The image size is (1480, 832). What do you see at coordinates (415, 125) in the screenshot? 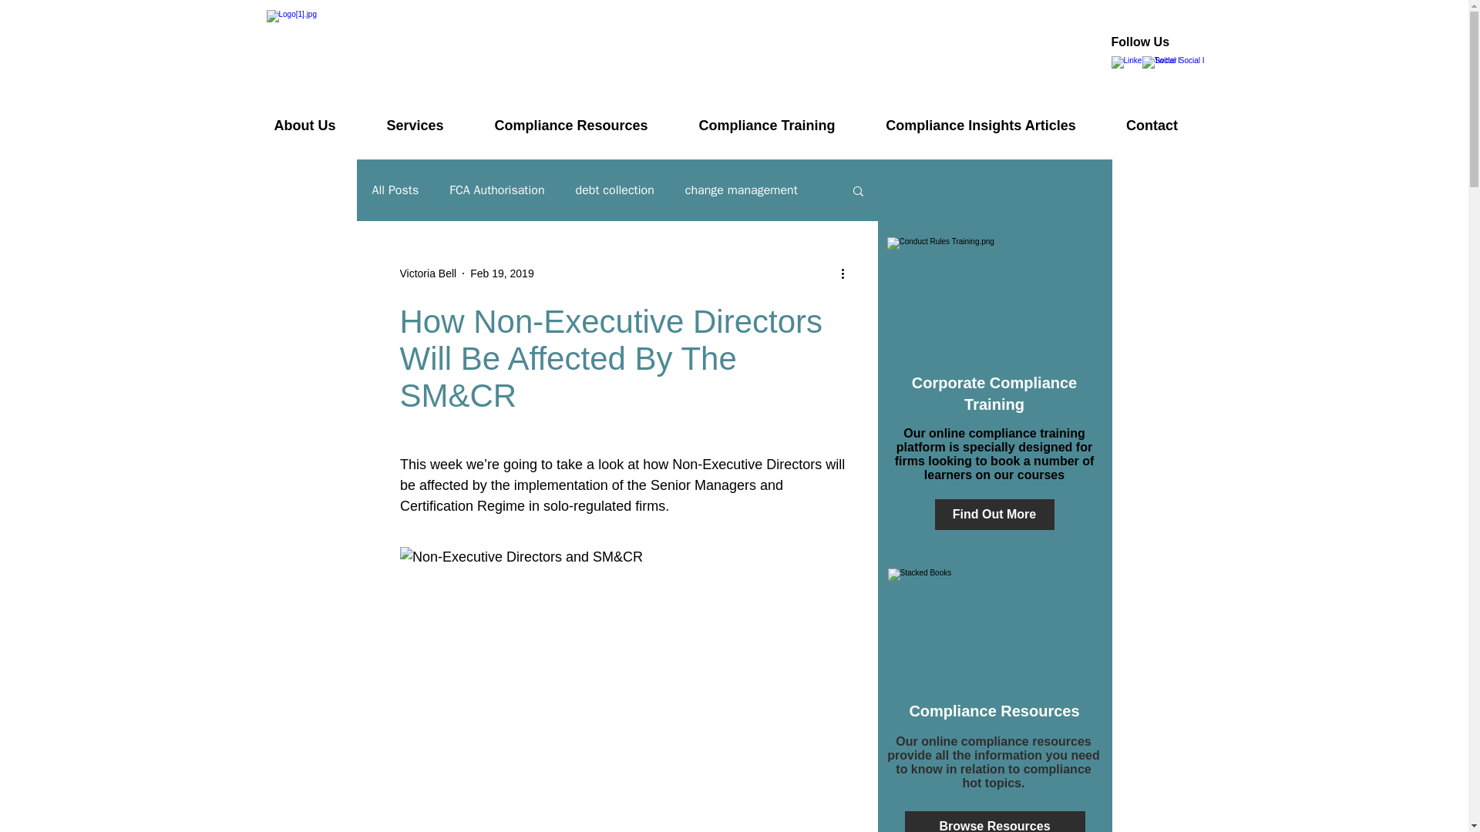
I see `Services` at bounding box center [415, 125].